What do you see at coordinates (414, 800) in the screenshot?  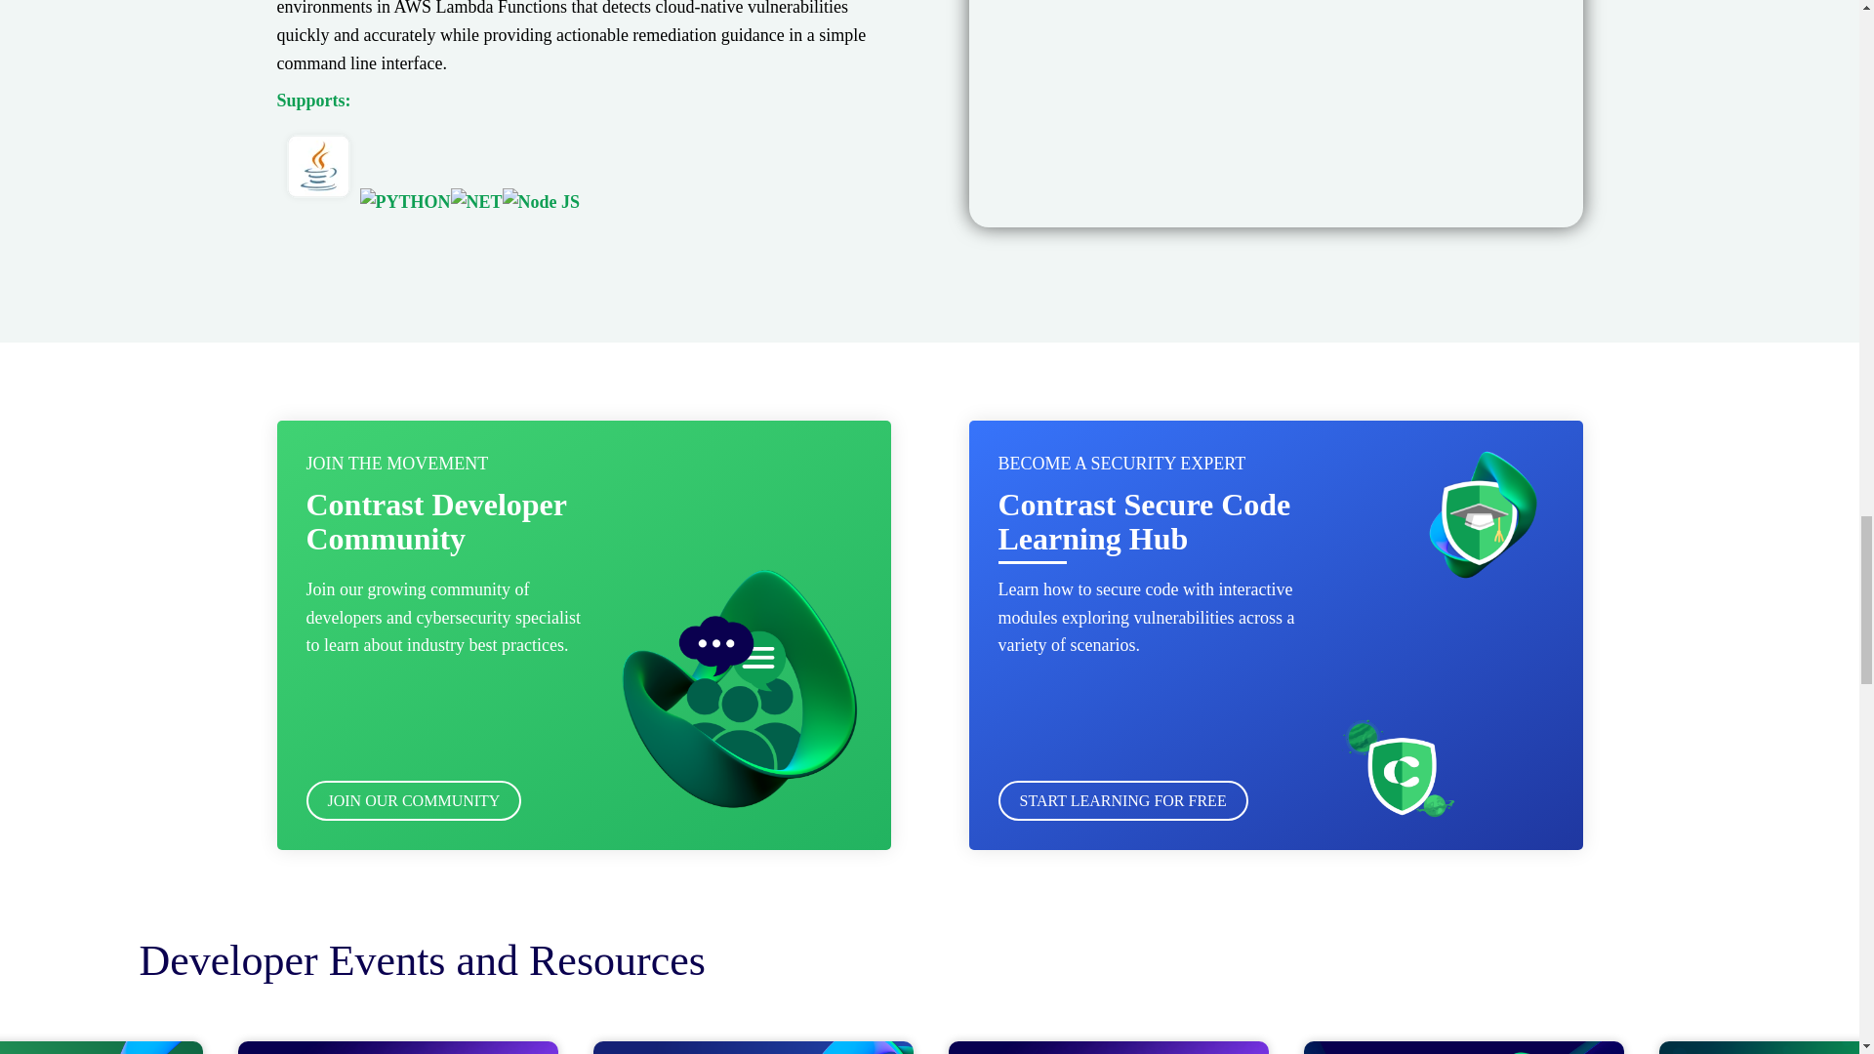 I see `JOIN OUR COMMUNITY` at bounding box center [414, 800].